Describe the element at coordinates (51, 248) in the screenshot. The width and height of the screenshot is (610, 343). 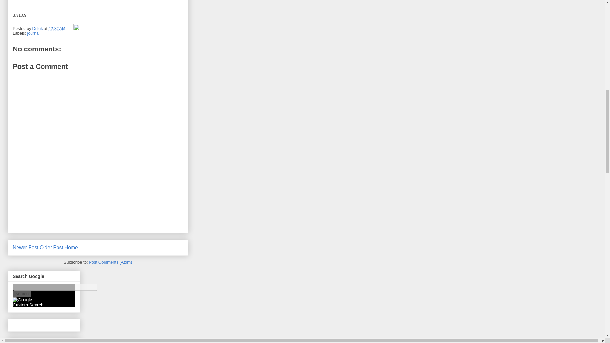
I see `Older Post` at that location.